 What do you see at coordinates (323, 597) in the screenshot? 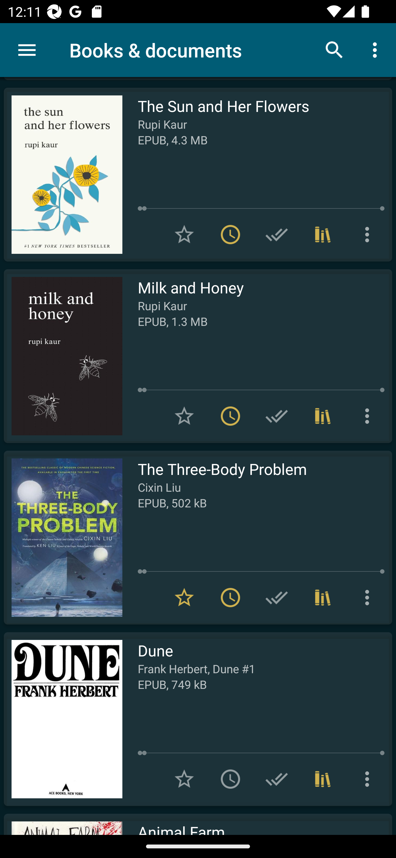
I see `Collections (1)` at bounding box center [323, 597].